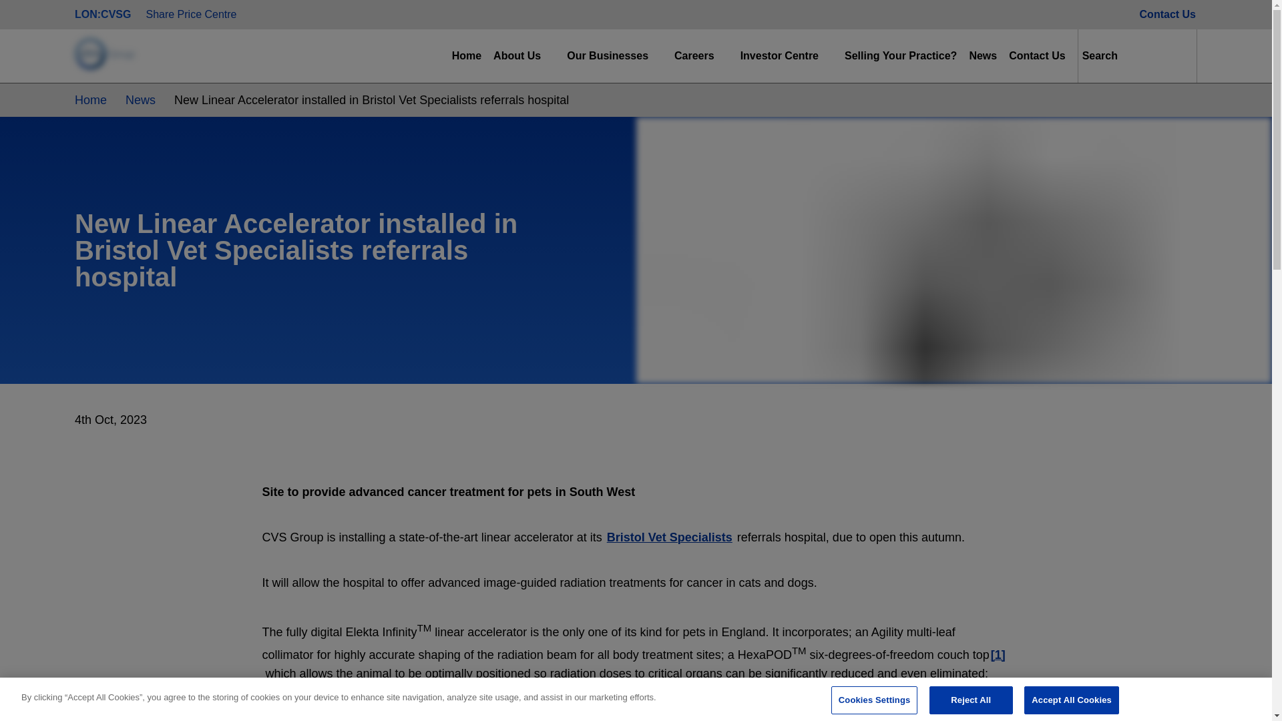  I want to click on Contact Us, so click(1167, 15).